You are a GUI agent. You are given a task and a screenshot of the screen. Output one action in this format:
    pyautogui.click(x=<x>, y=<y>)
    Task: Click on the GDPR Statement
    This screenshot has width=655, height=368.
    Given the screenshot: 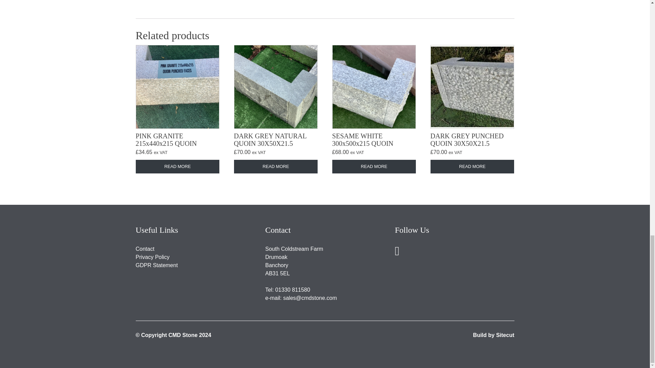 What is the action you would take?
    pyautogui.click(x=157, y=265)
    